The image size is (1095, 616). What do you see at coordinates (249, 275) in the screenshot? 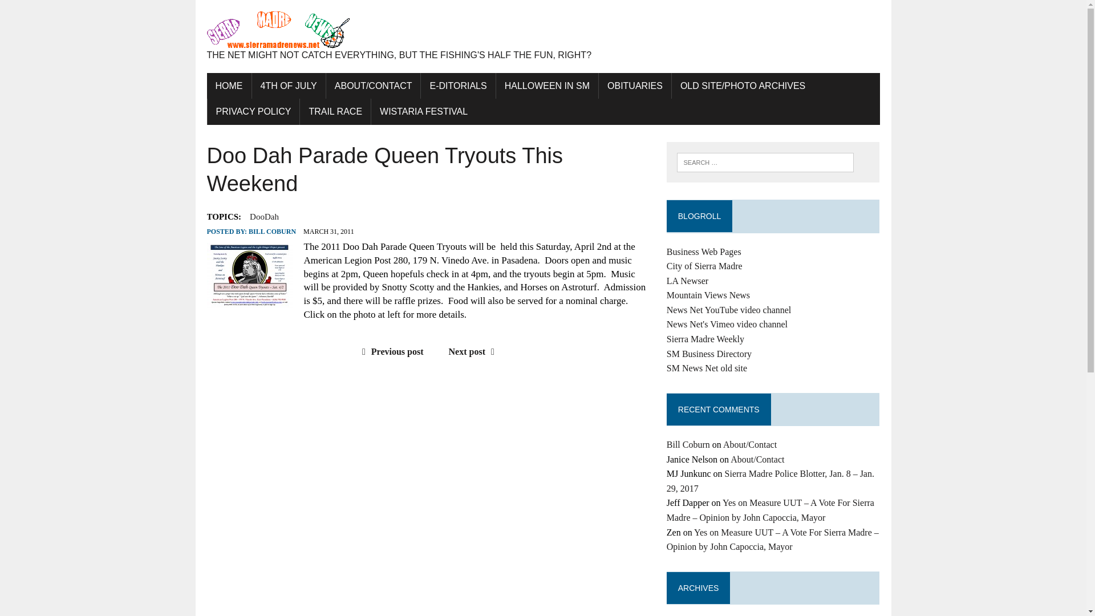
I see `2011doodahqueentryouts` at bounding box center [249, 275].